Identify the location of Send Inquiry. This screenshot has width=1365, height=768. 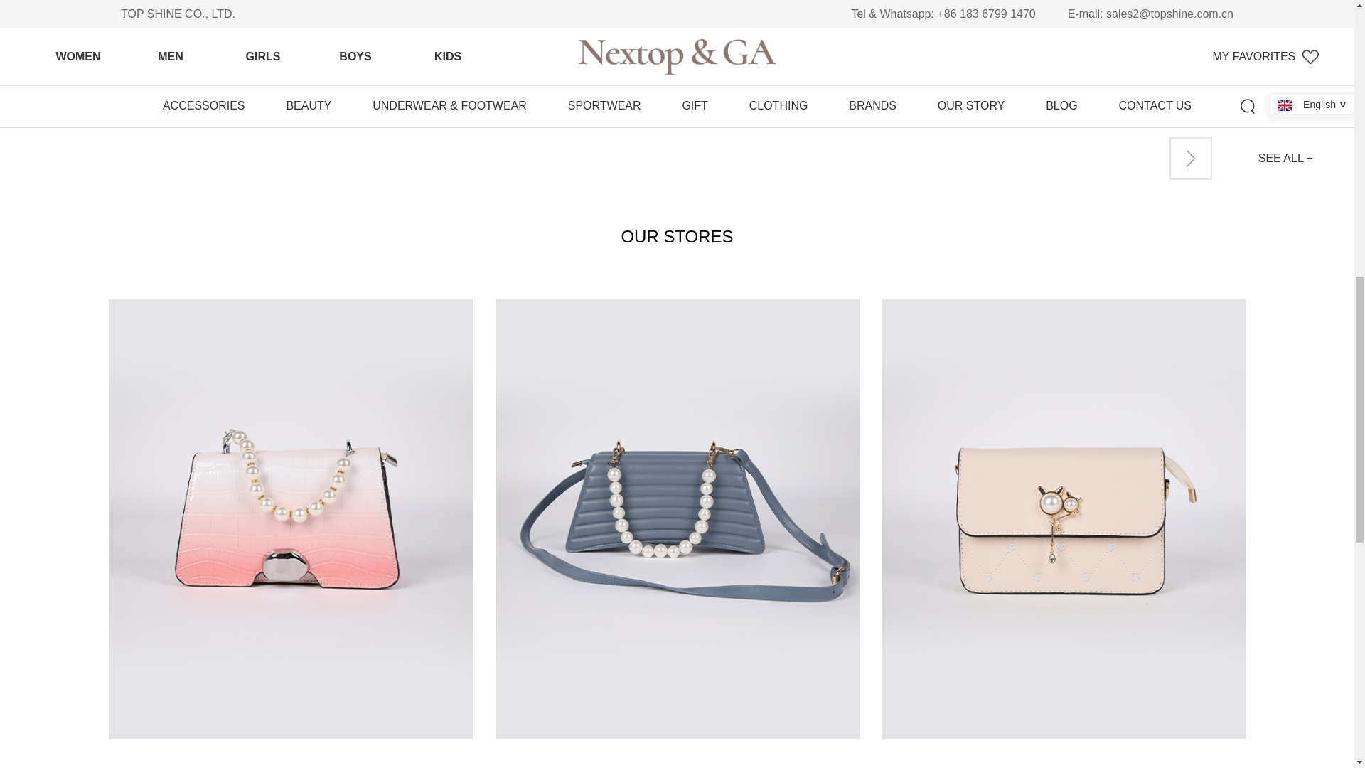
(971, 129).